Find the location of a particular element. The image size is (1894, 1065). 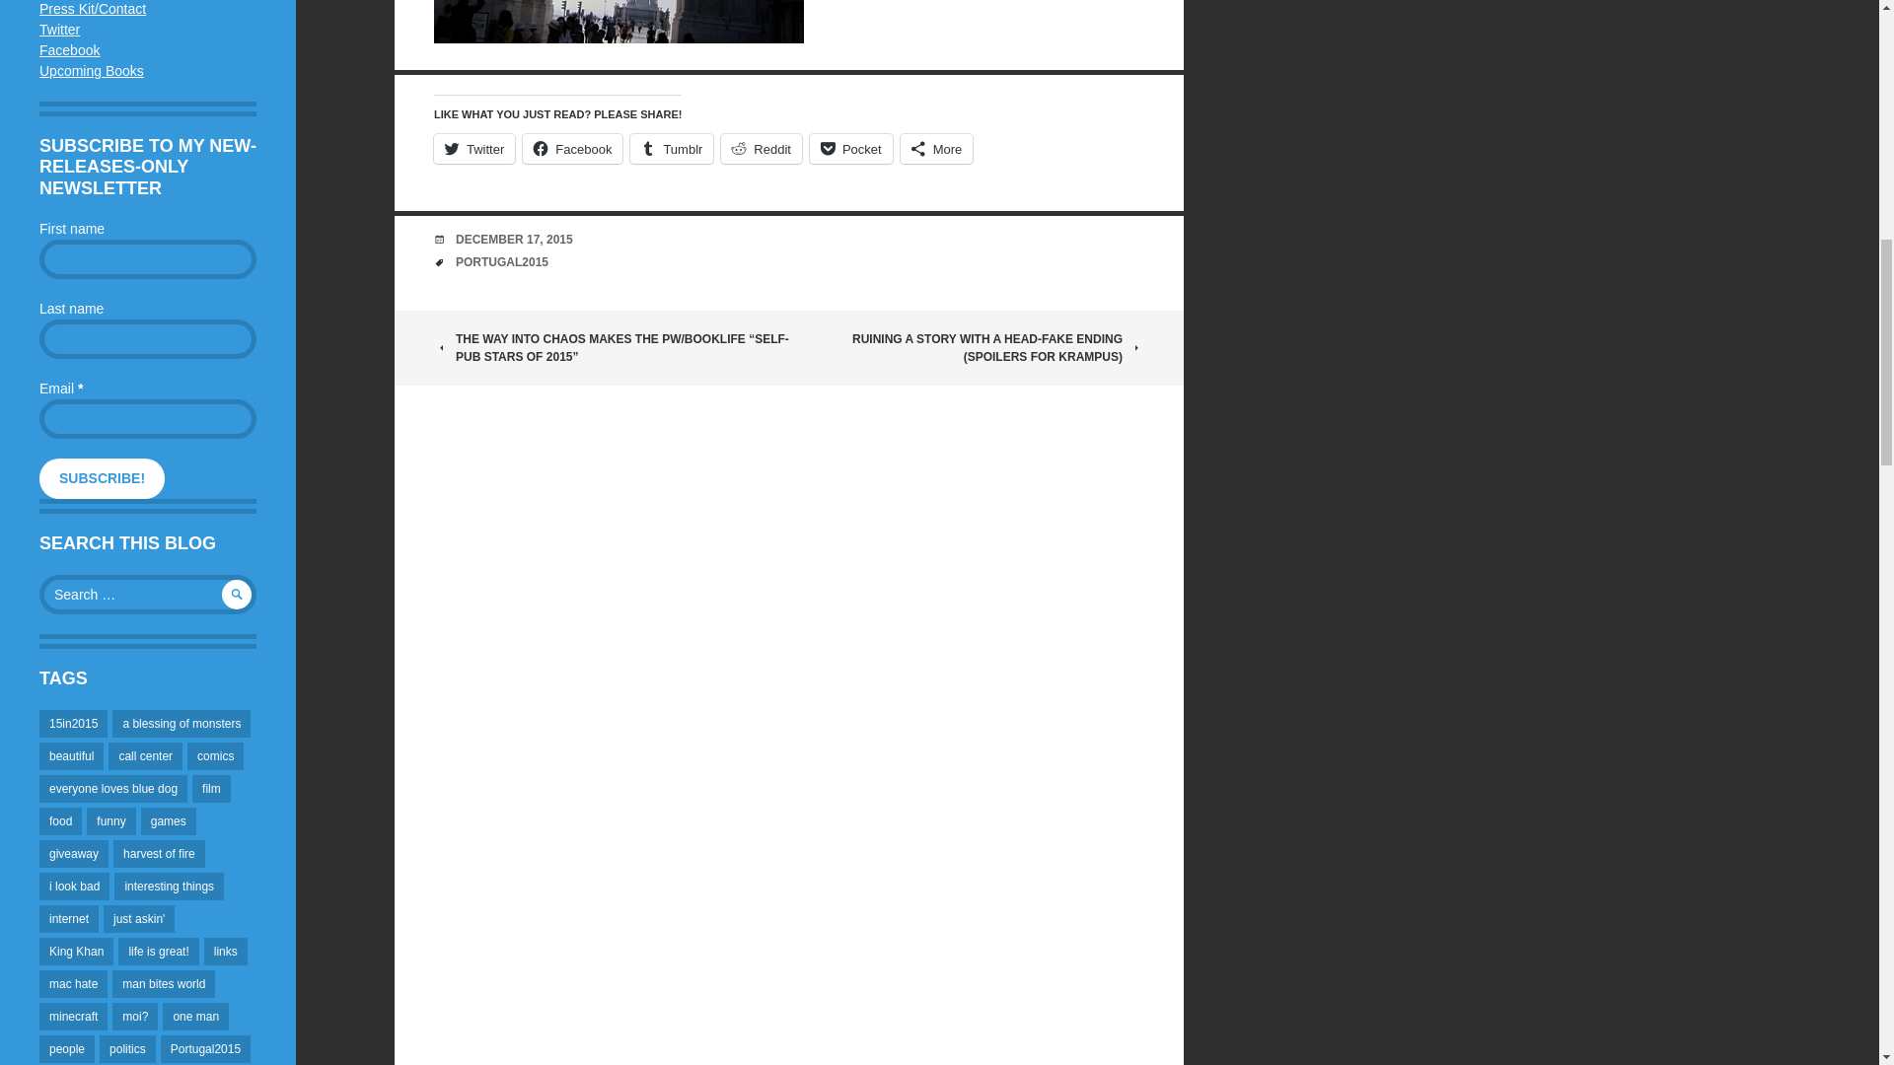

games is located at coordinates (168, 820).